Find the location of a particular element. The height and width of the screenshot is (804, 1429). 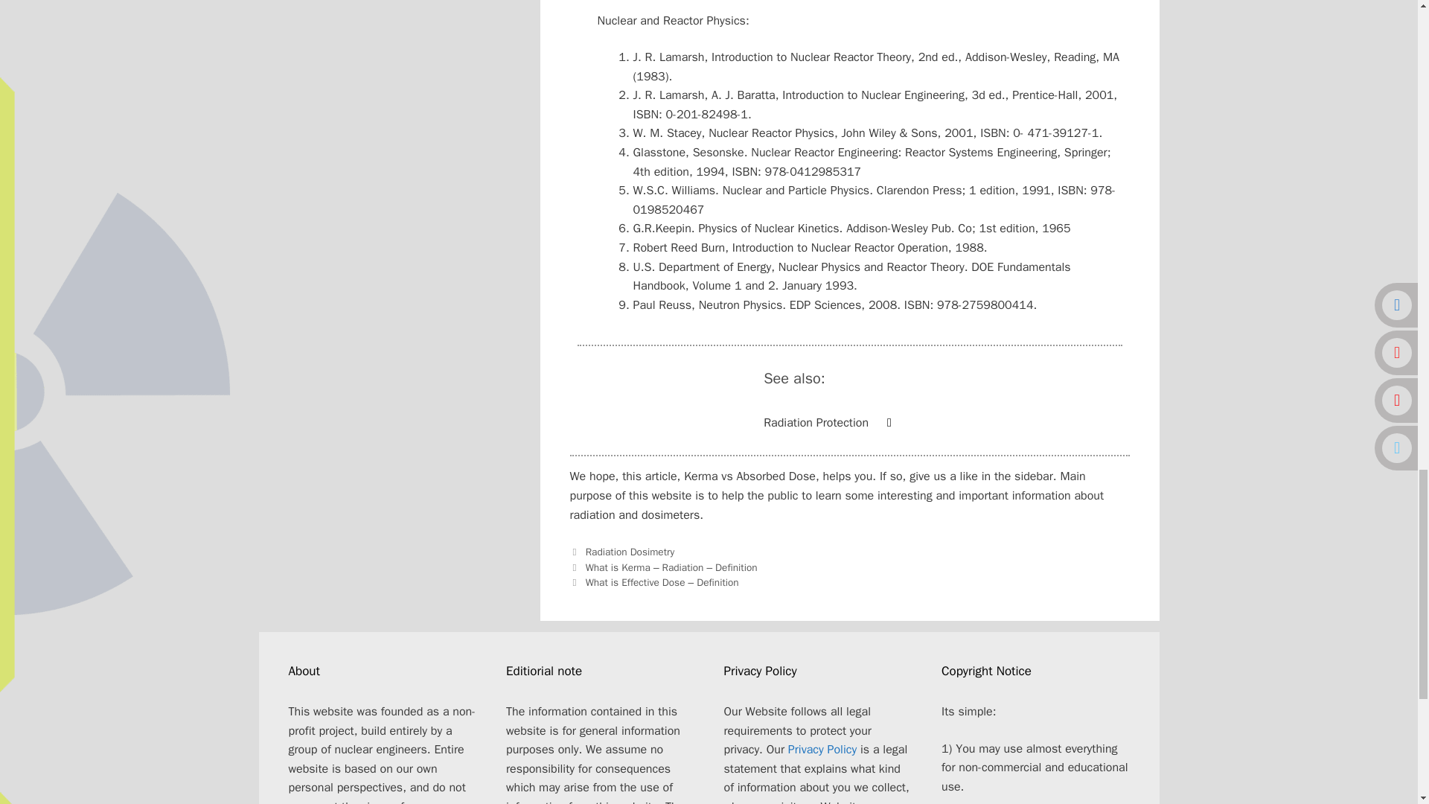

Previous is located at coordinates (664, 567).